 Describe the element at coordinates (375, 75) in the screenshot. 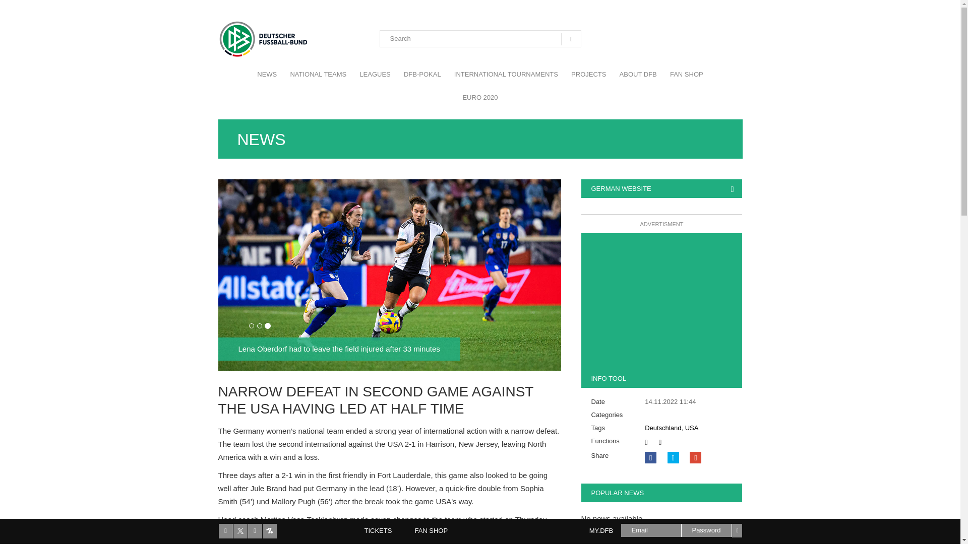

I see `LEAGUES` at that location.